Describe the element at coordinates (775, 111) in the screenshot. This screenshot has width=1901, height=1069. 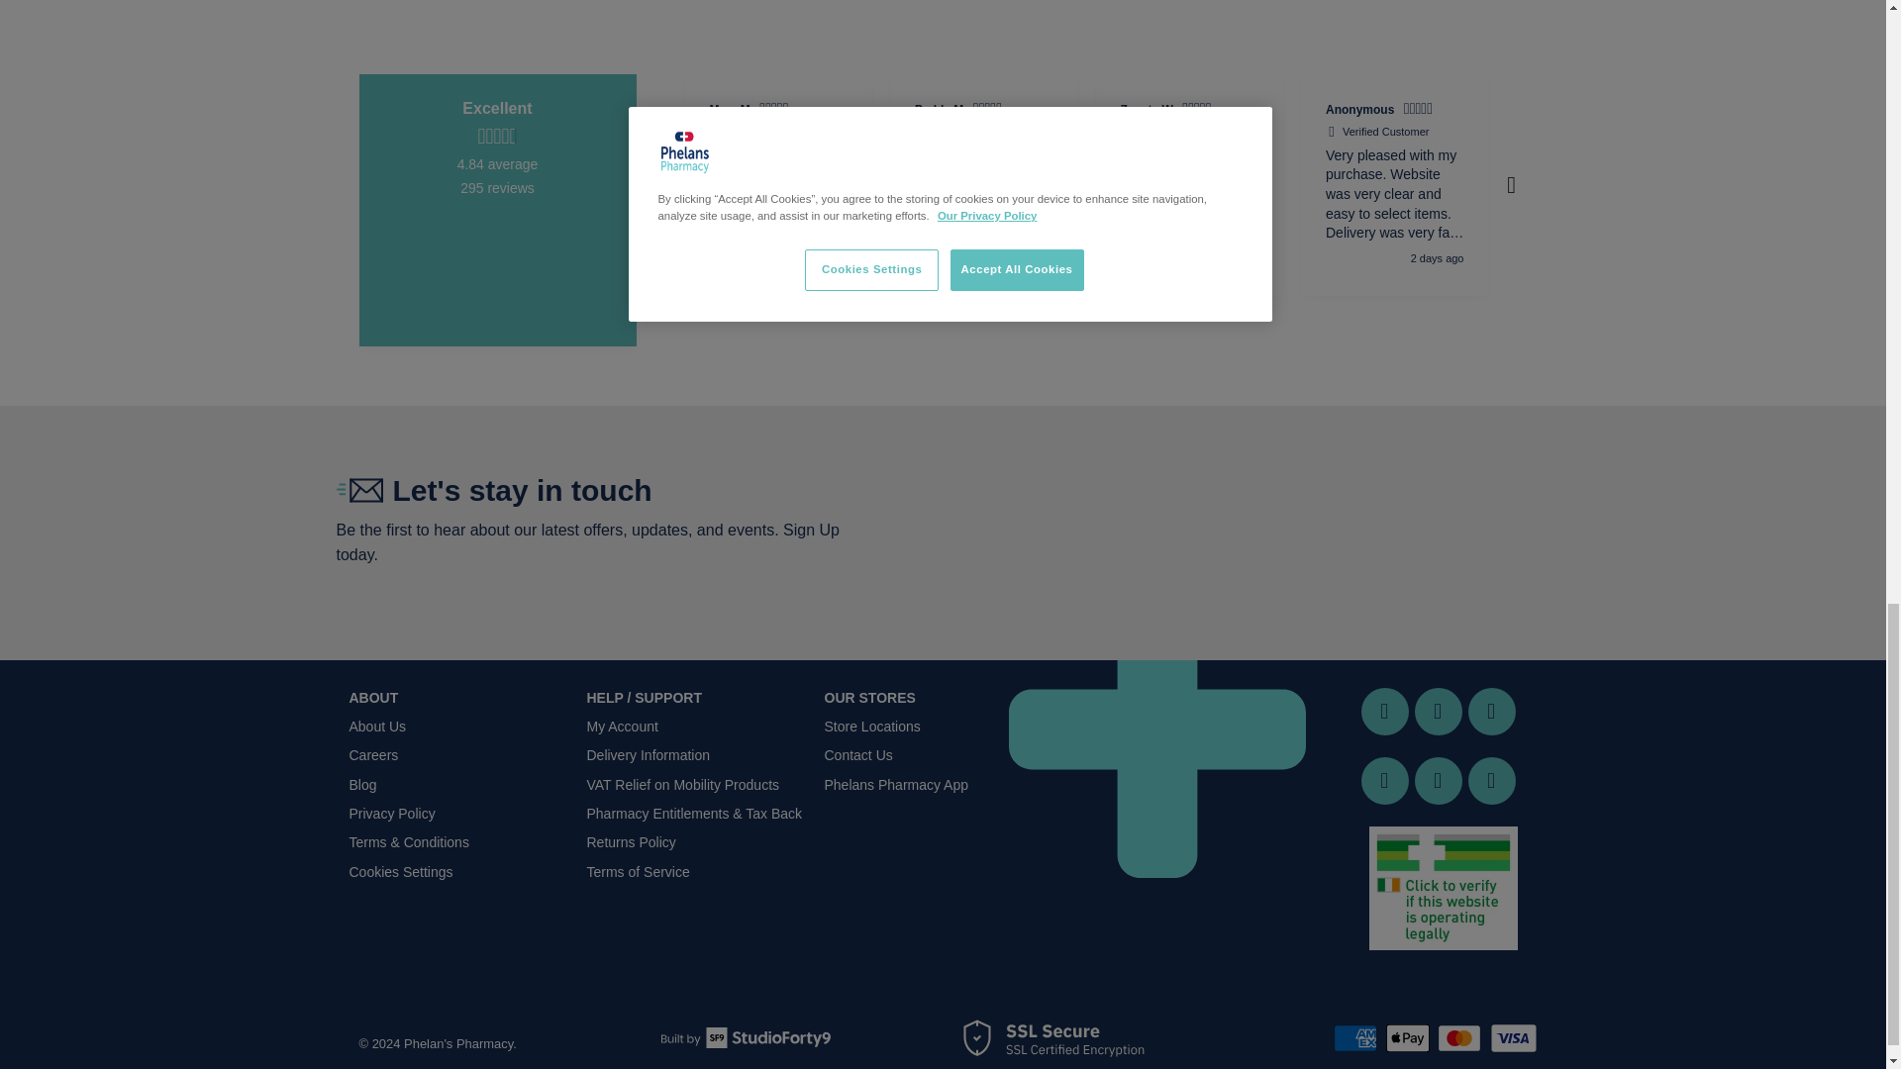
I see `5 Stars` at that location.